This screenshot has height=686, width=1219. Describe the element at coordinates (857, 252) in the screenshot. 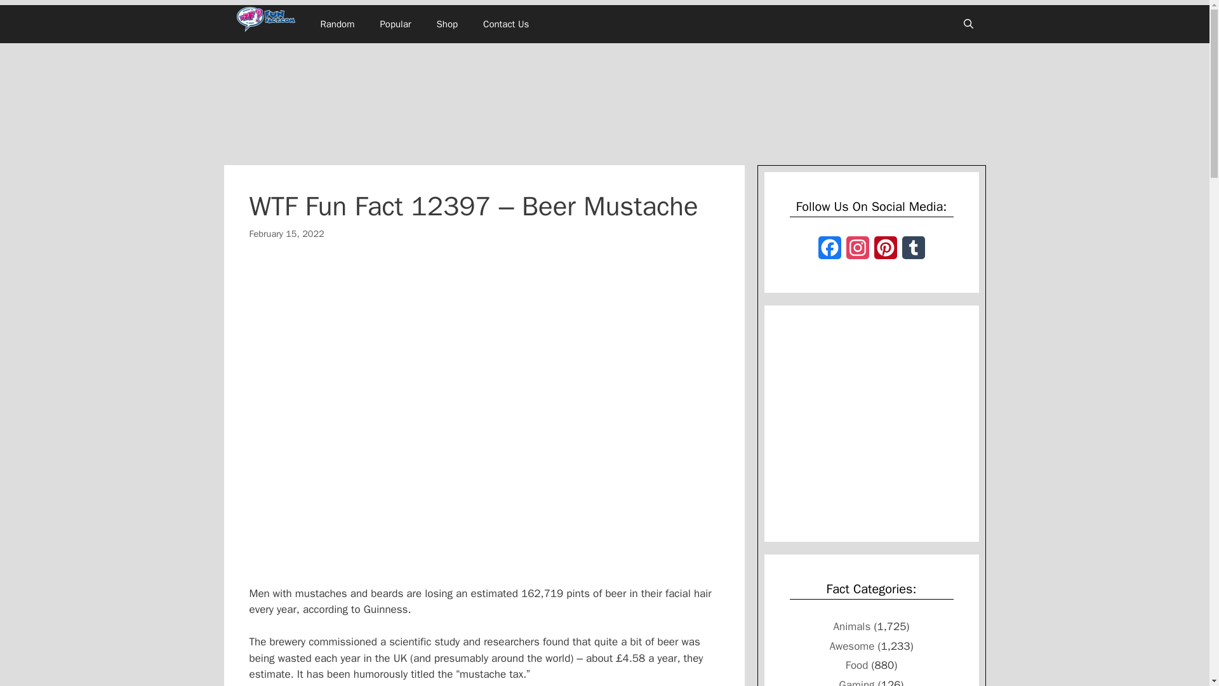

I see `Instagram` at that location.